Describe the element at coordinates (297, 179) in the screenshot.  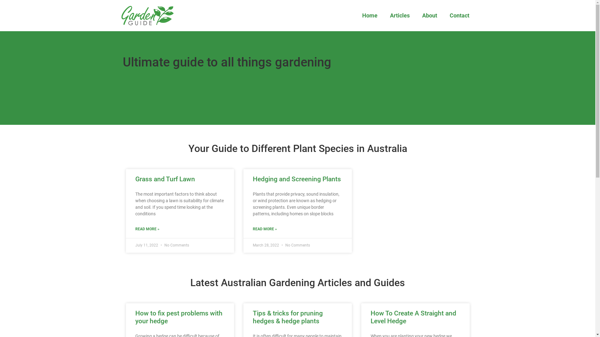
I see `Hedging and Screening Plants` at that location.